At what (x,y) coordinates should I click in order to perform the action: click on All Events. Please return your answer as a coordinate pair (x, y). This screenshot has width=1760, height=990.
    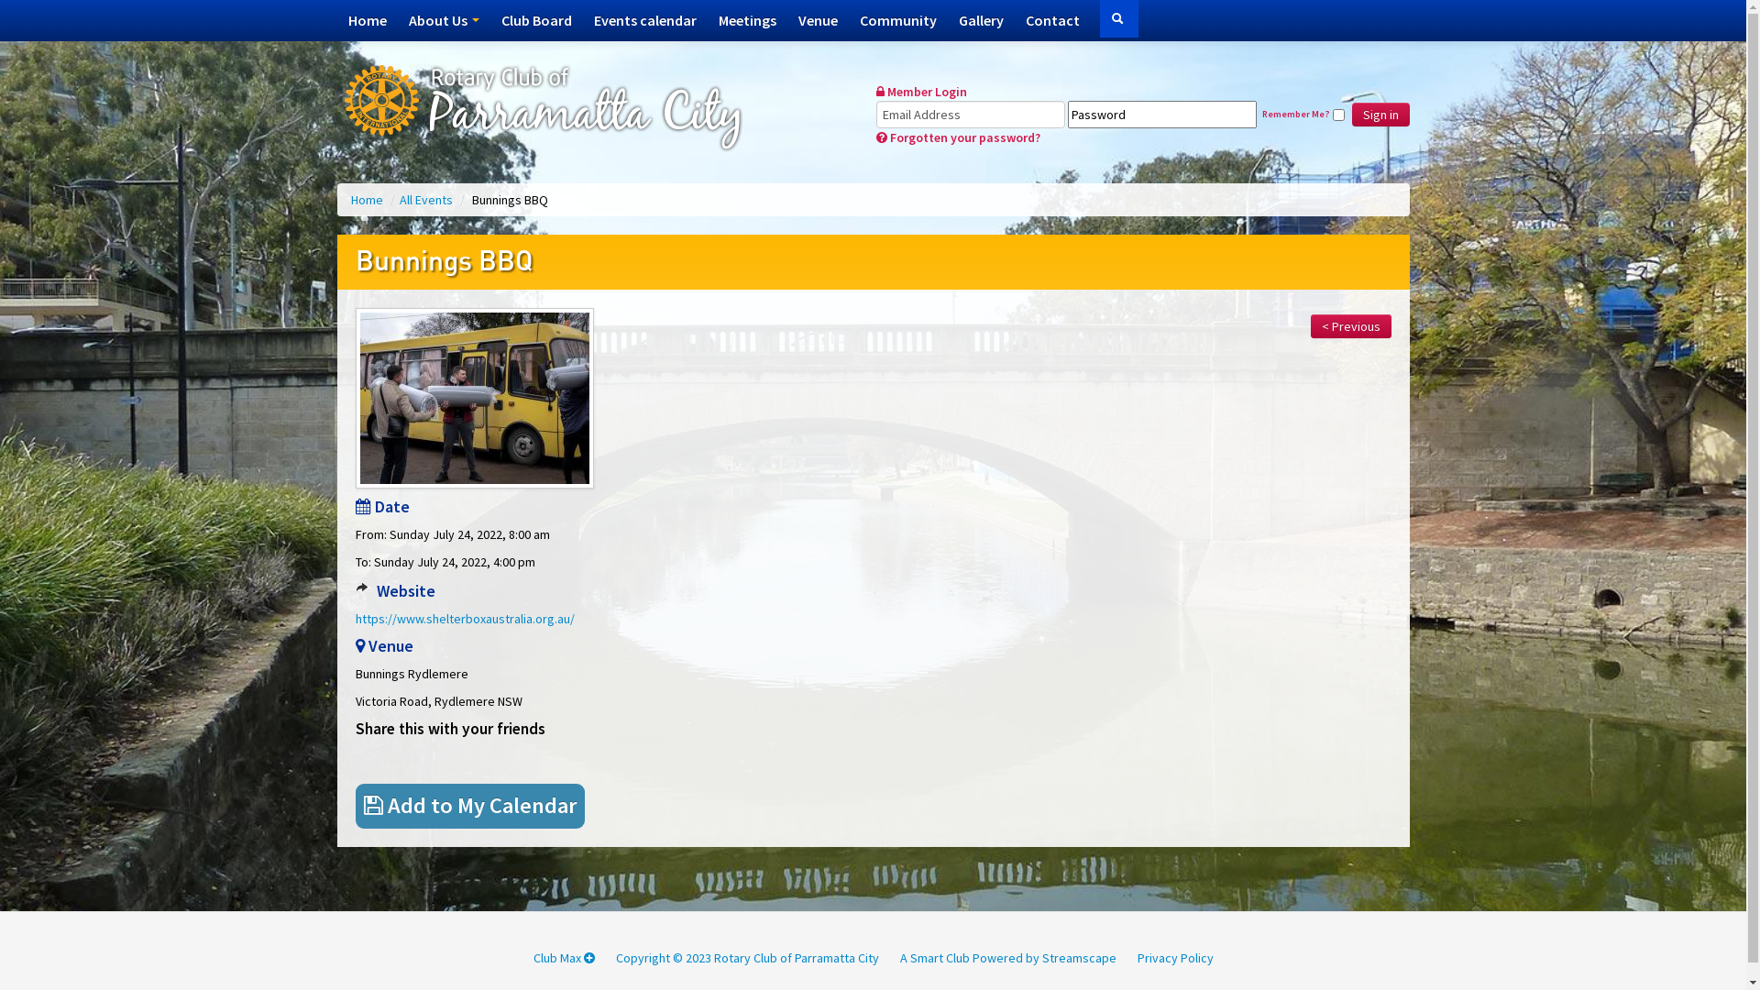
    Looking at the image, I should click on (427, 200).